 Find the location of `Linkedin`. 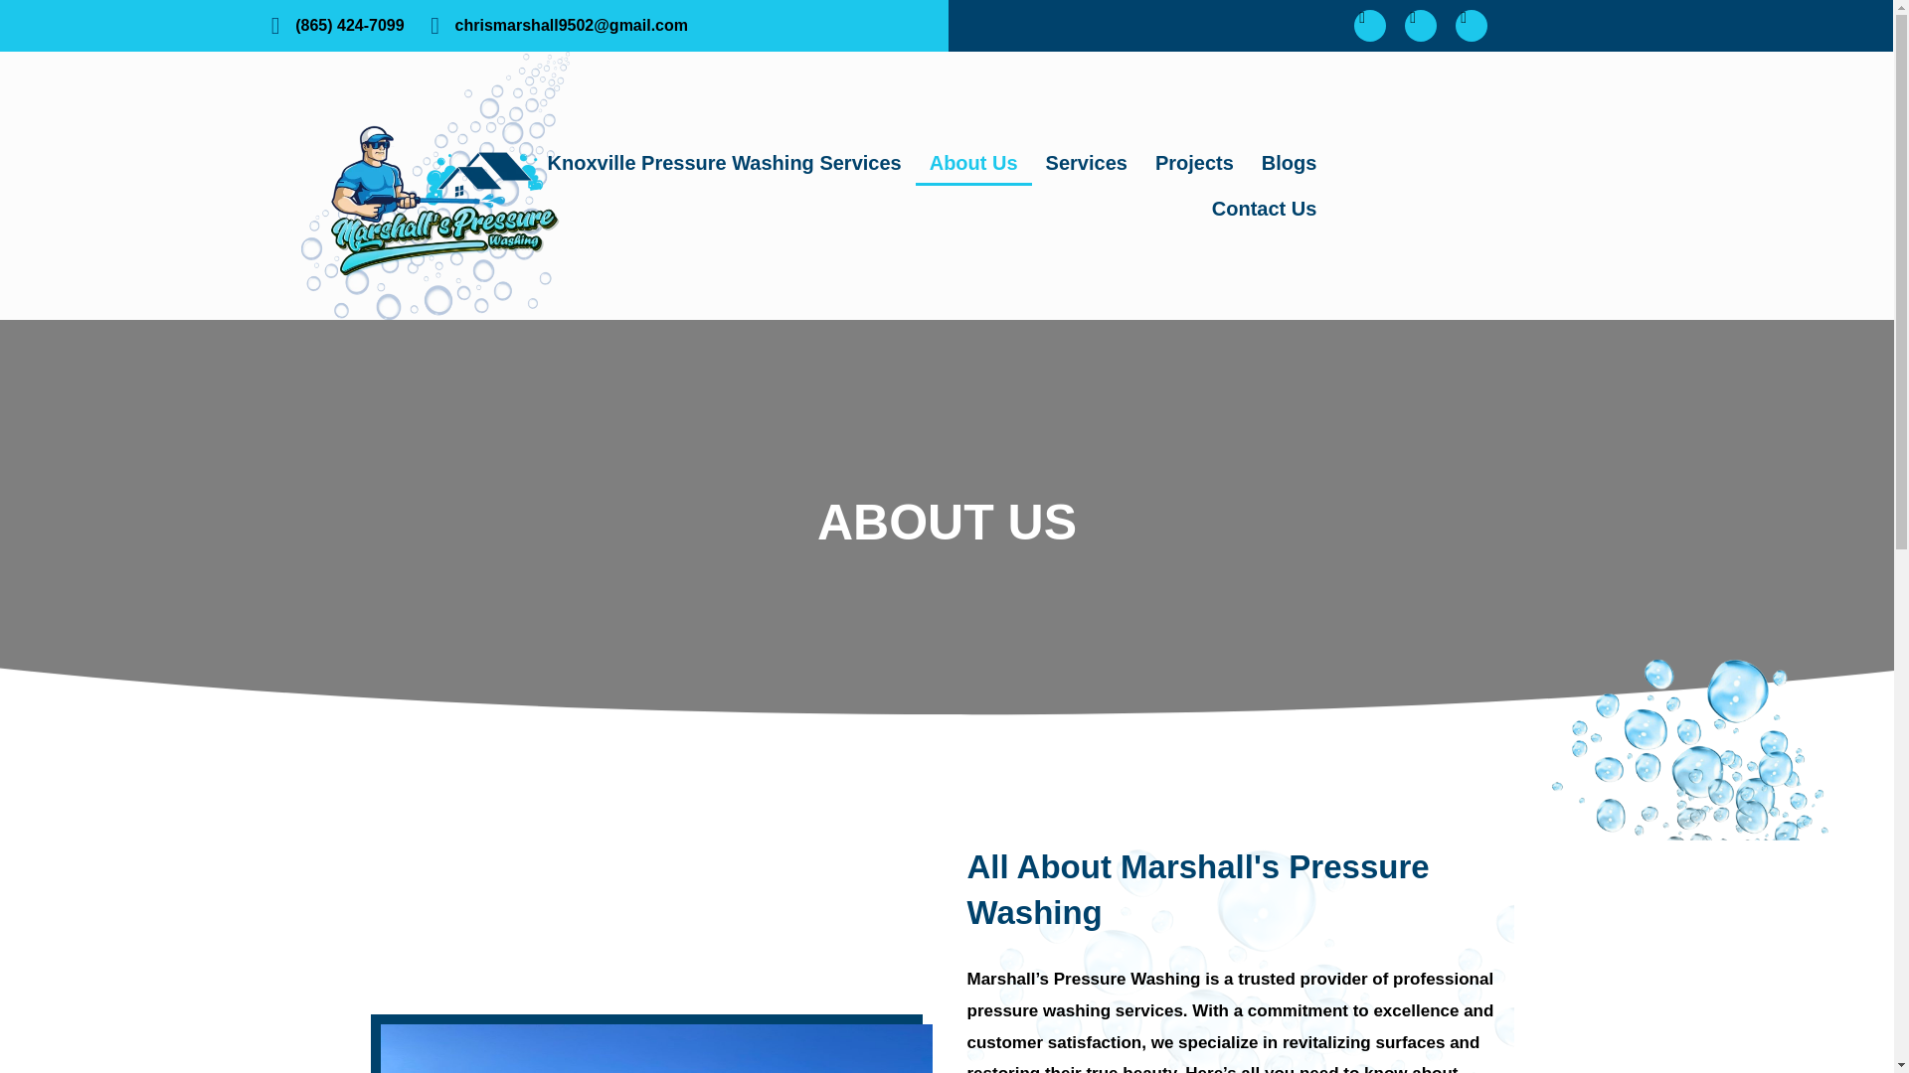

Linkedin is located at coordinates (1471, 26).